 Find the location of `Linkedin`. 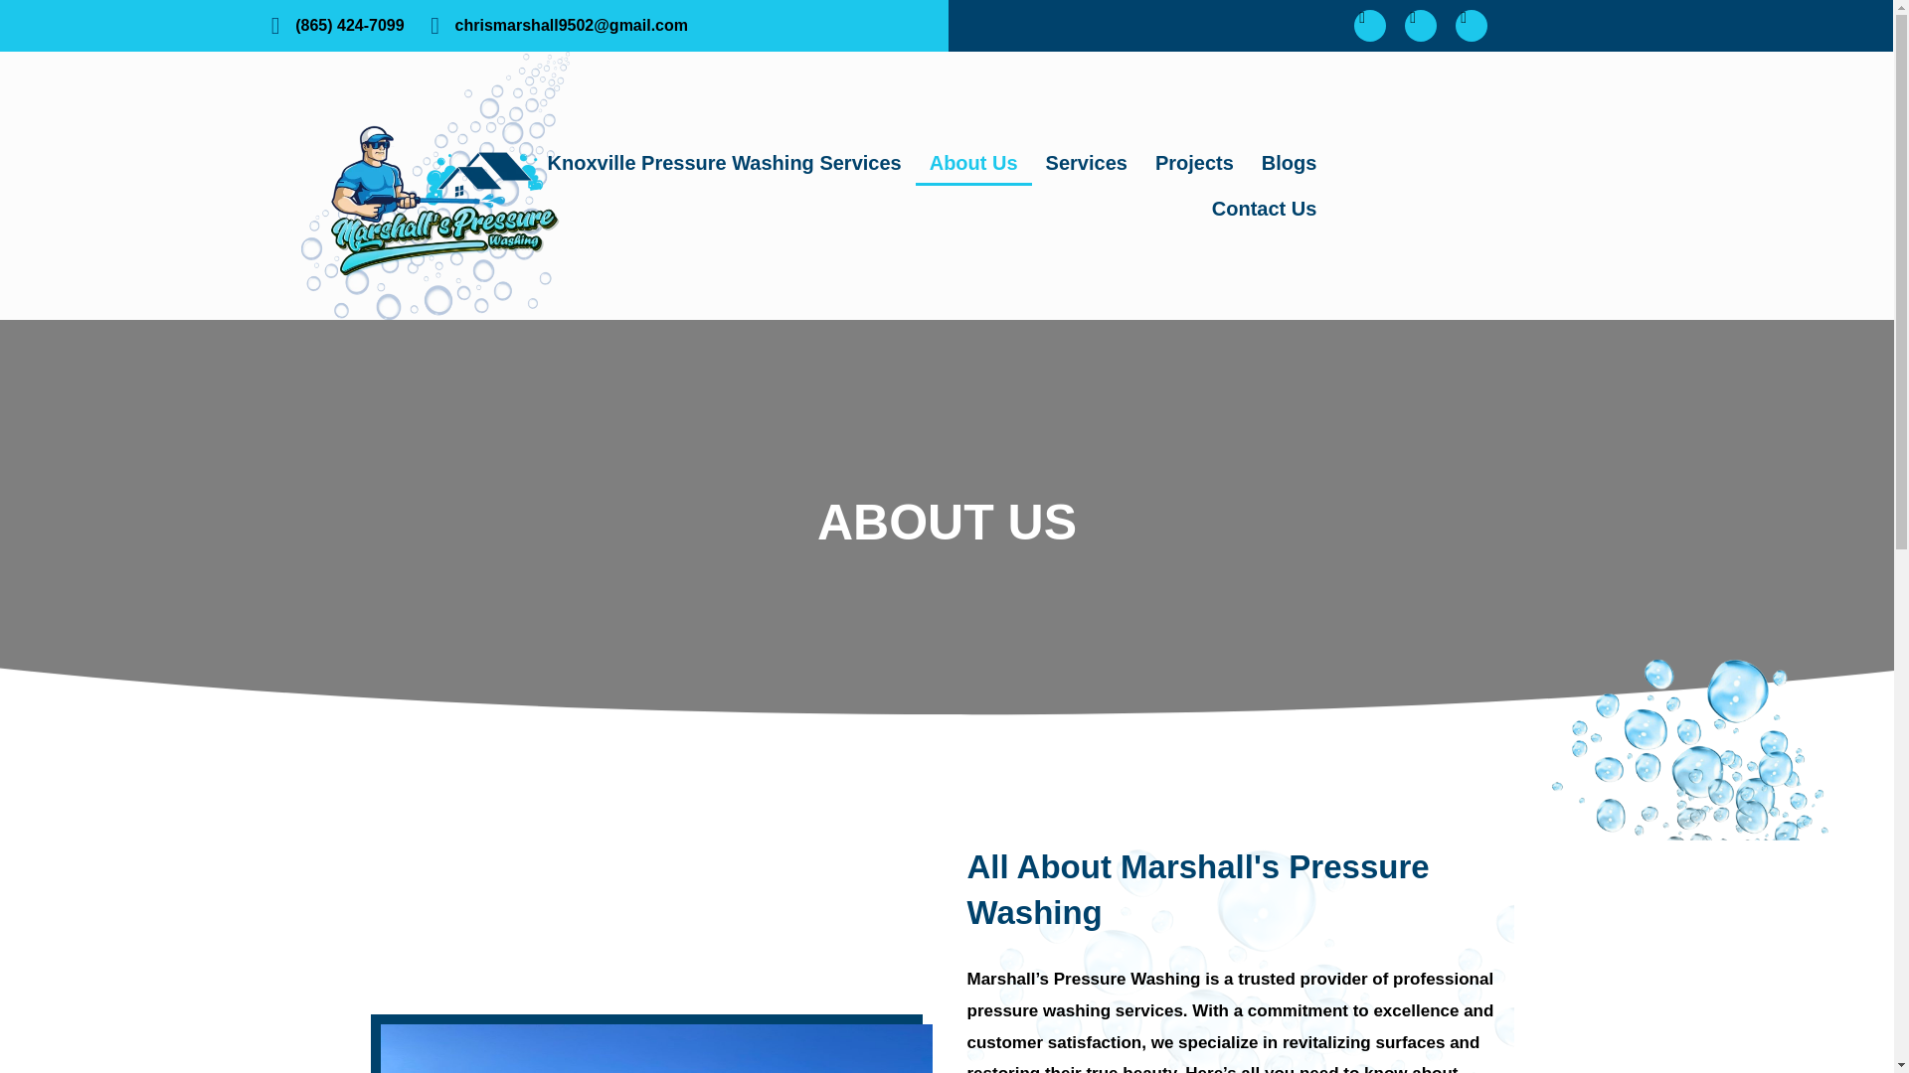

Linkedin is located at coordinates (1471, 26).